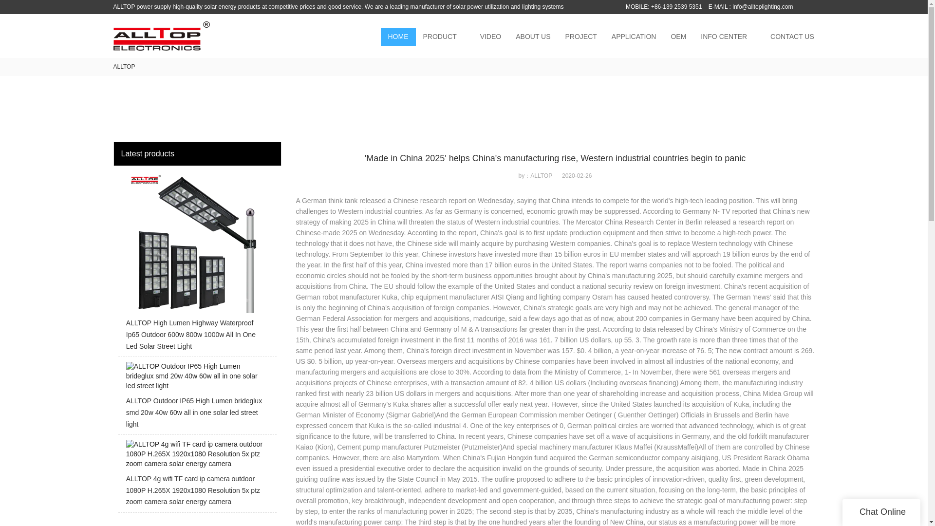 The width and height of the screenshot is (935, 526). Describe the element at coordinates (398, 37) in the screenshot. I see `HOME` at that location.